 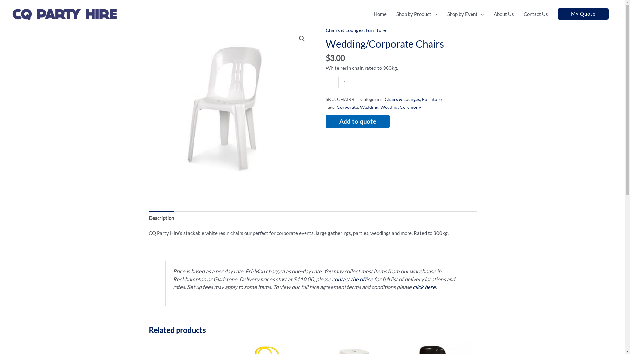 What do you see at coordinates (583, 14) in the screenshot?
I see `My Quote` at bounding box center [583, 14].